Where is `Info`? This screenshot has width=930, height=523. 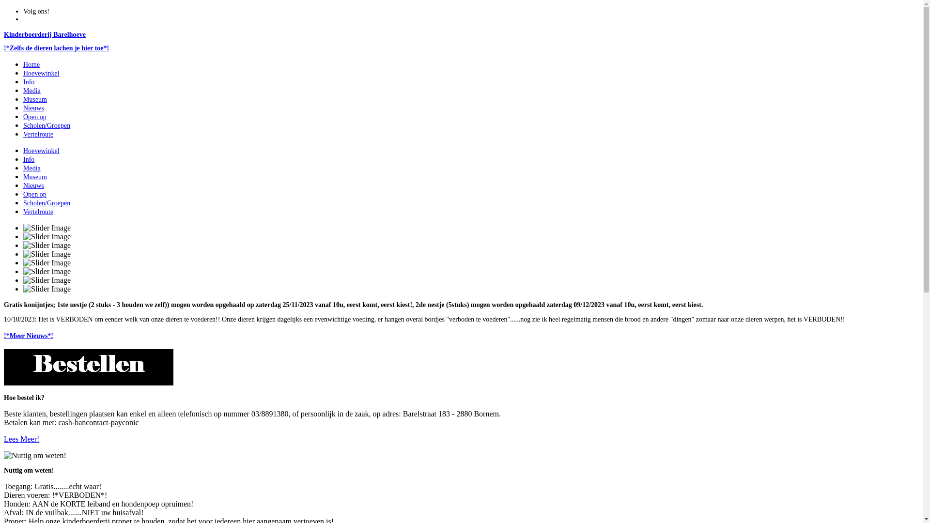
Info is located at coordinates (29, 82).